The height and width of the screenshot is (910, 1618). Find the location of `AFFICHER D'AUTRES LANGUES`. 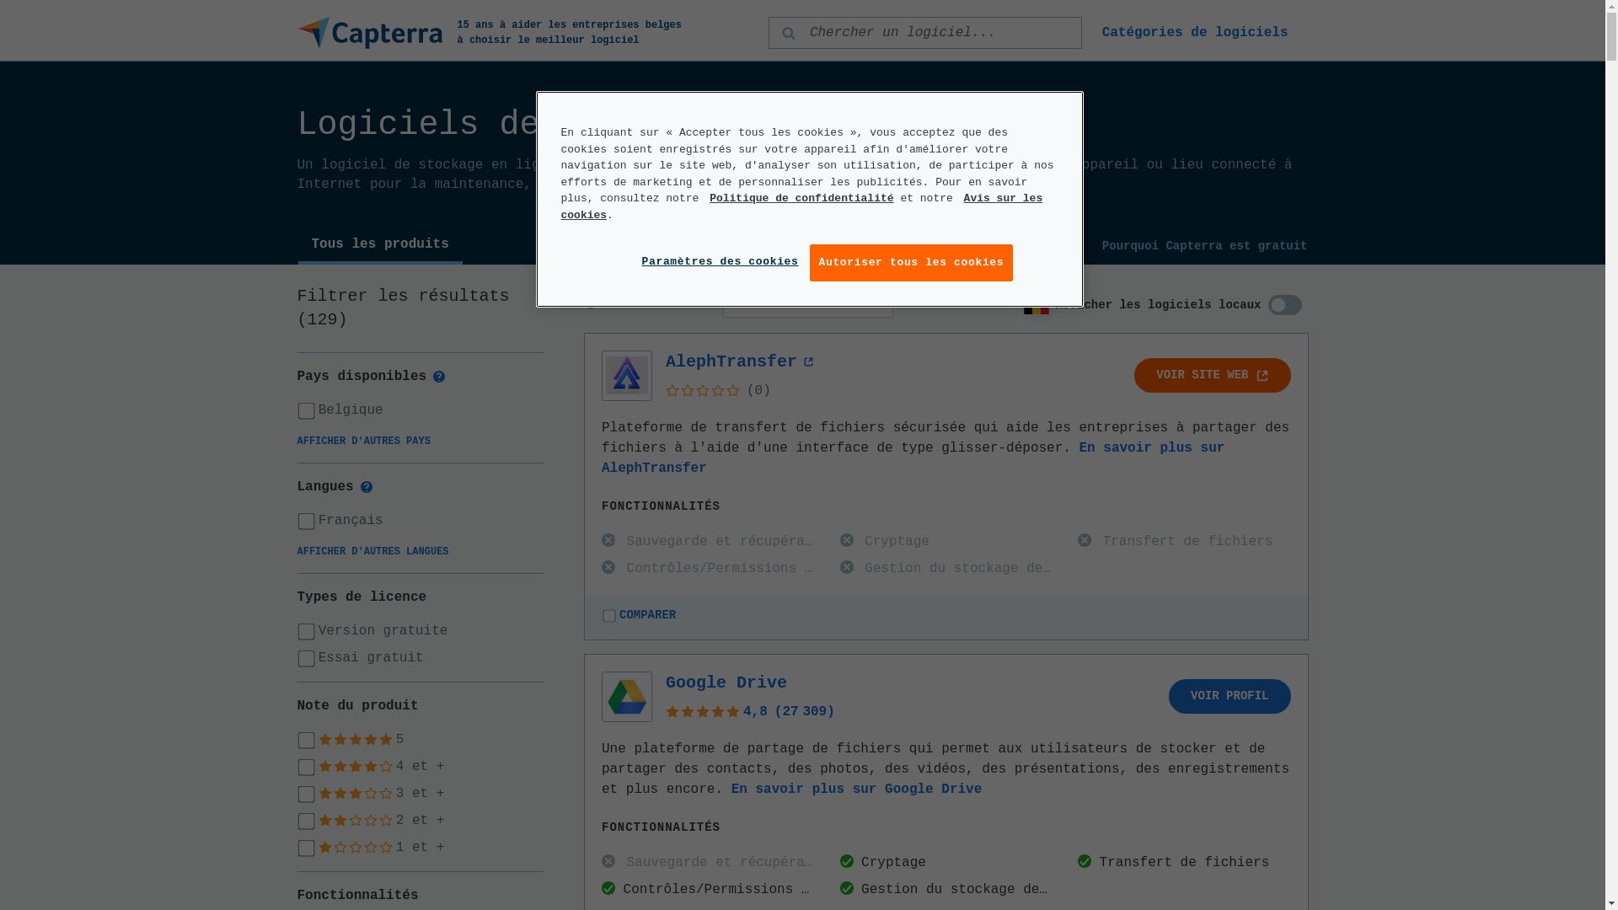

AFFICHER D'AUTRES LANGUES is located at coordinates (372, 552).